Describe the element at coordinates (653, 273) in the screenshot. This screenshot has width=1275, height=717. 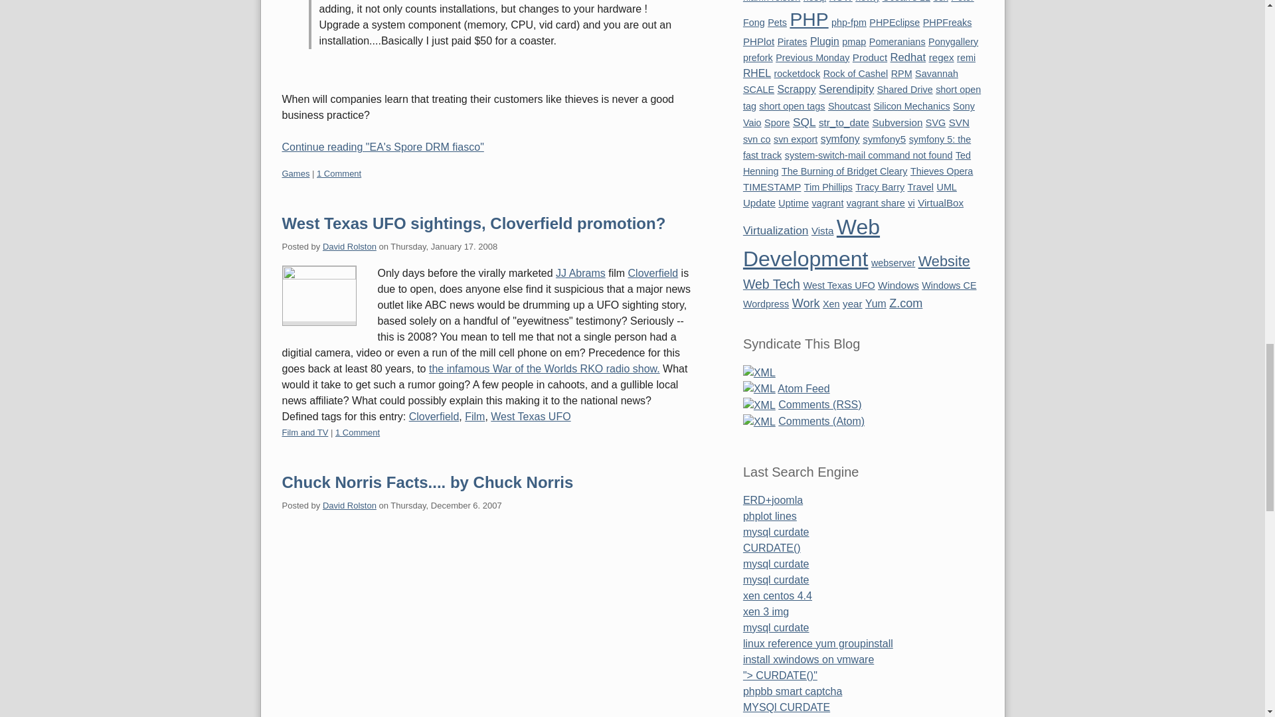
I see `Cloverfield official site` at that location.